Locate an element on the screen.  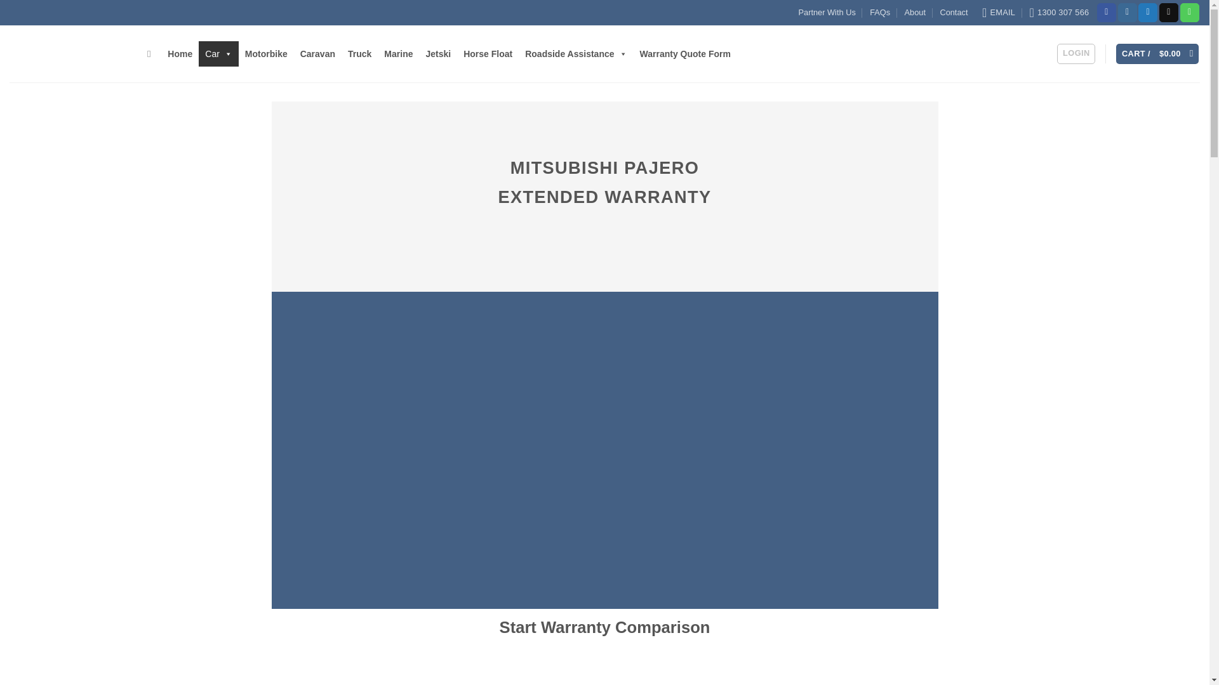
Send us an email is located at coordinates (1168, 13).